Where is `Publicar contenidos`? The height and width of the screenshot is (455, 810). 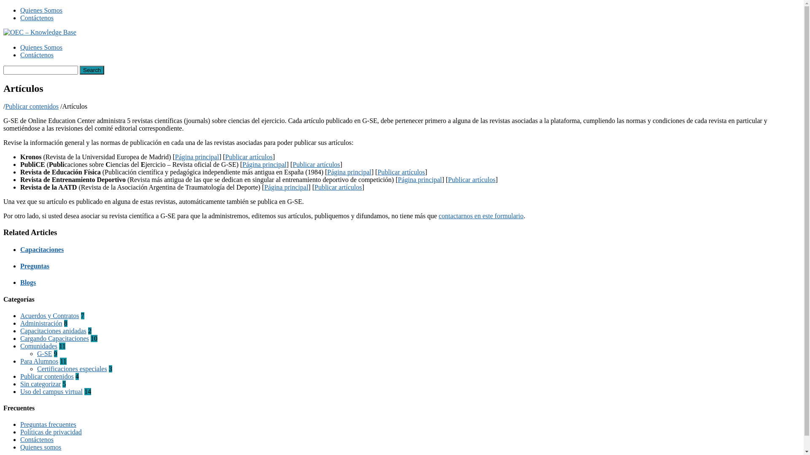 Publicar contenidos is located at coordinates (47, 377).